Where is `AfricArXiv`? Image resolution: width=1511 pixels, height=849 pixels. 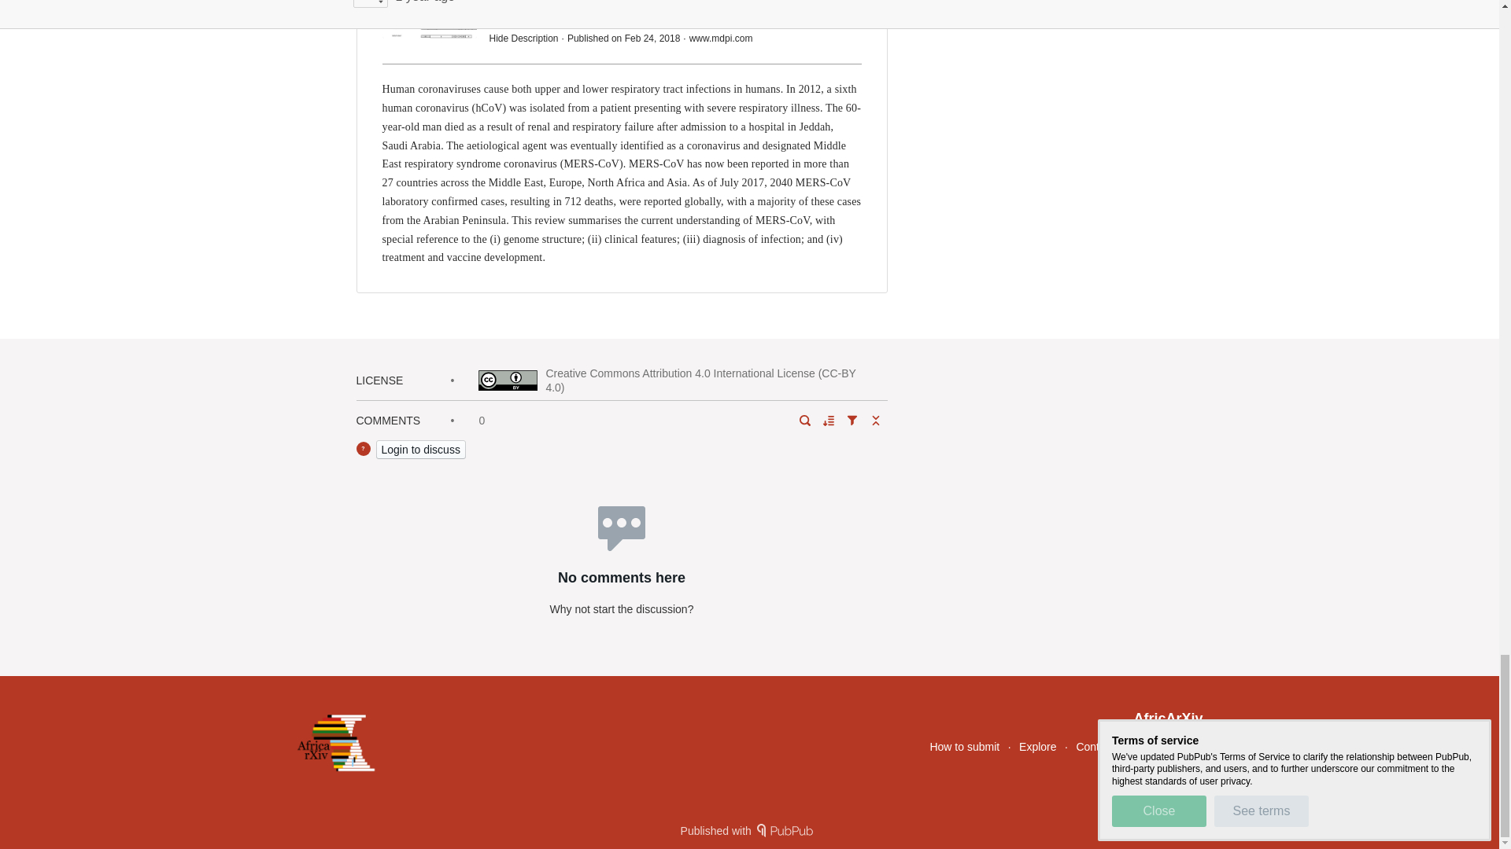
AfricArXiv is located at coordinates (1168, 719).